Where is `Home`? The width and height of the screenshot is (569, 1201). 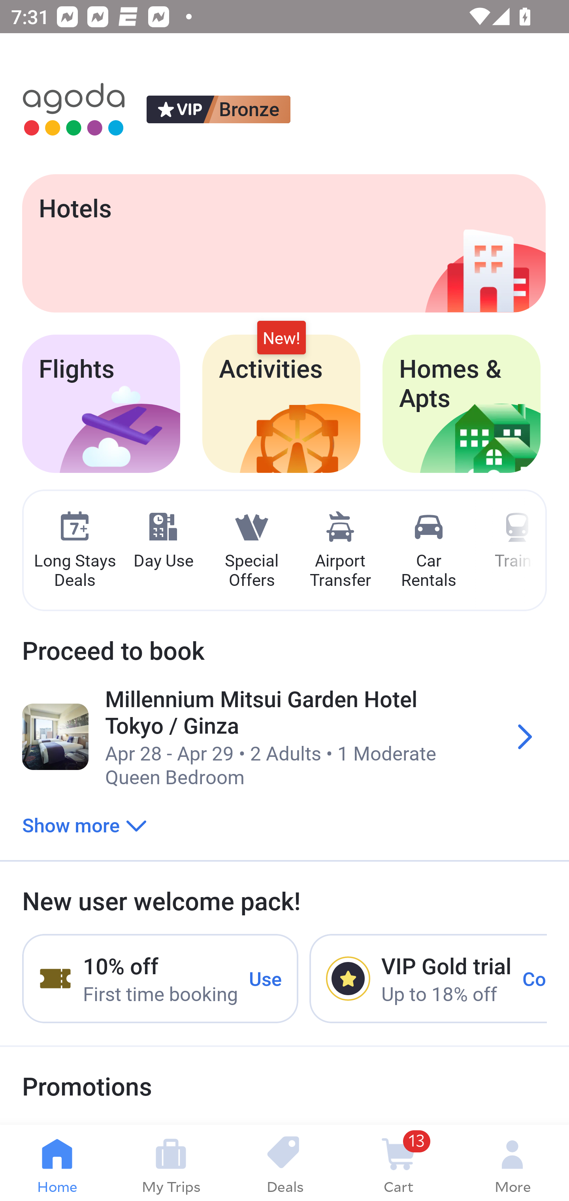 Home is located at coordinates (57, 1163).